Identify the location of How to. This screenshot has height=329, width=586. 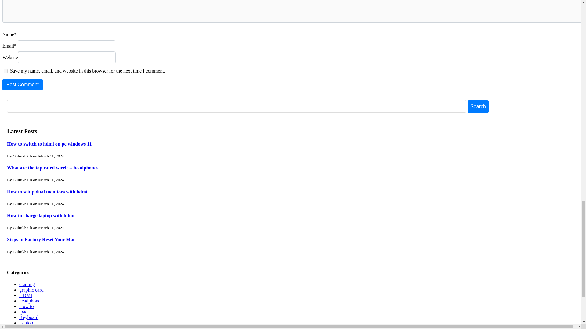
(27, 306).